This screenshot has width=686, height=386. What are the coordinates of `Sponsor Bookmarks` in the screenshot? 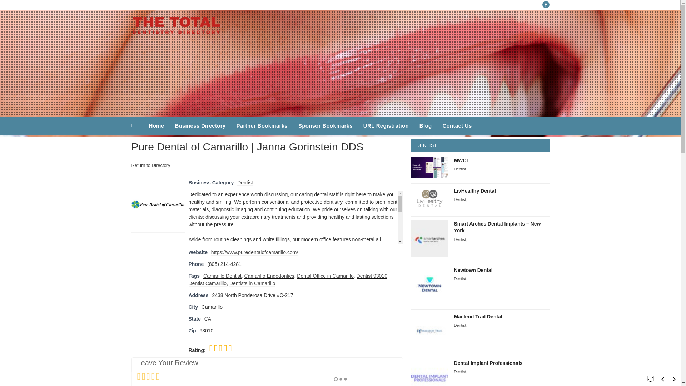 It's located at (325, 126).